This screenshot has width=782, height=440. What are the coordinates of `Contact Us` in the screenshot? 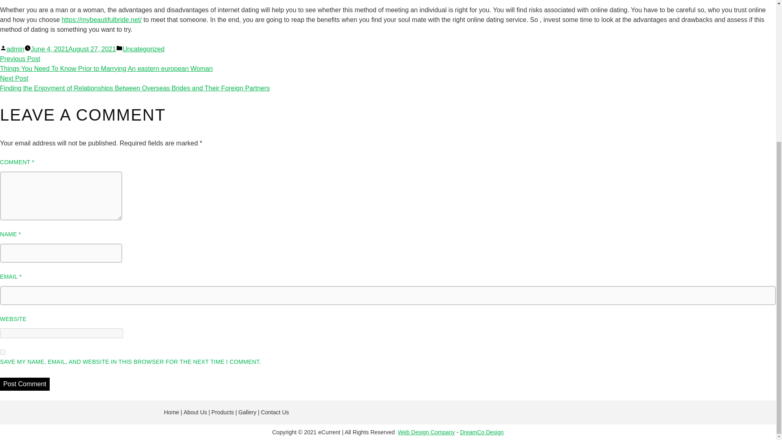 It's located at (275, 412).